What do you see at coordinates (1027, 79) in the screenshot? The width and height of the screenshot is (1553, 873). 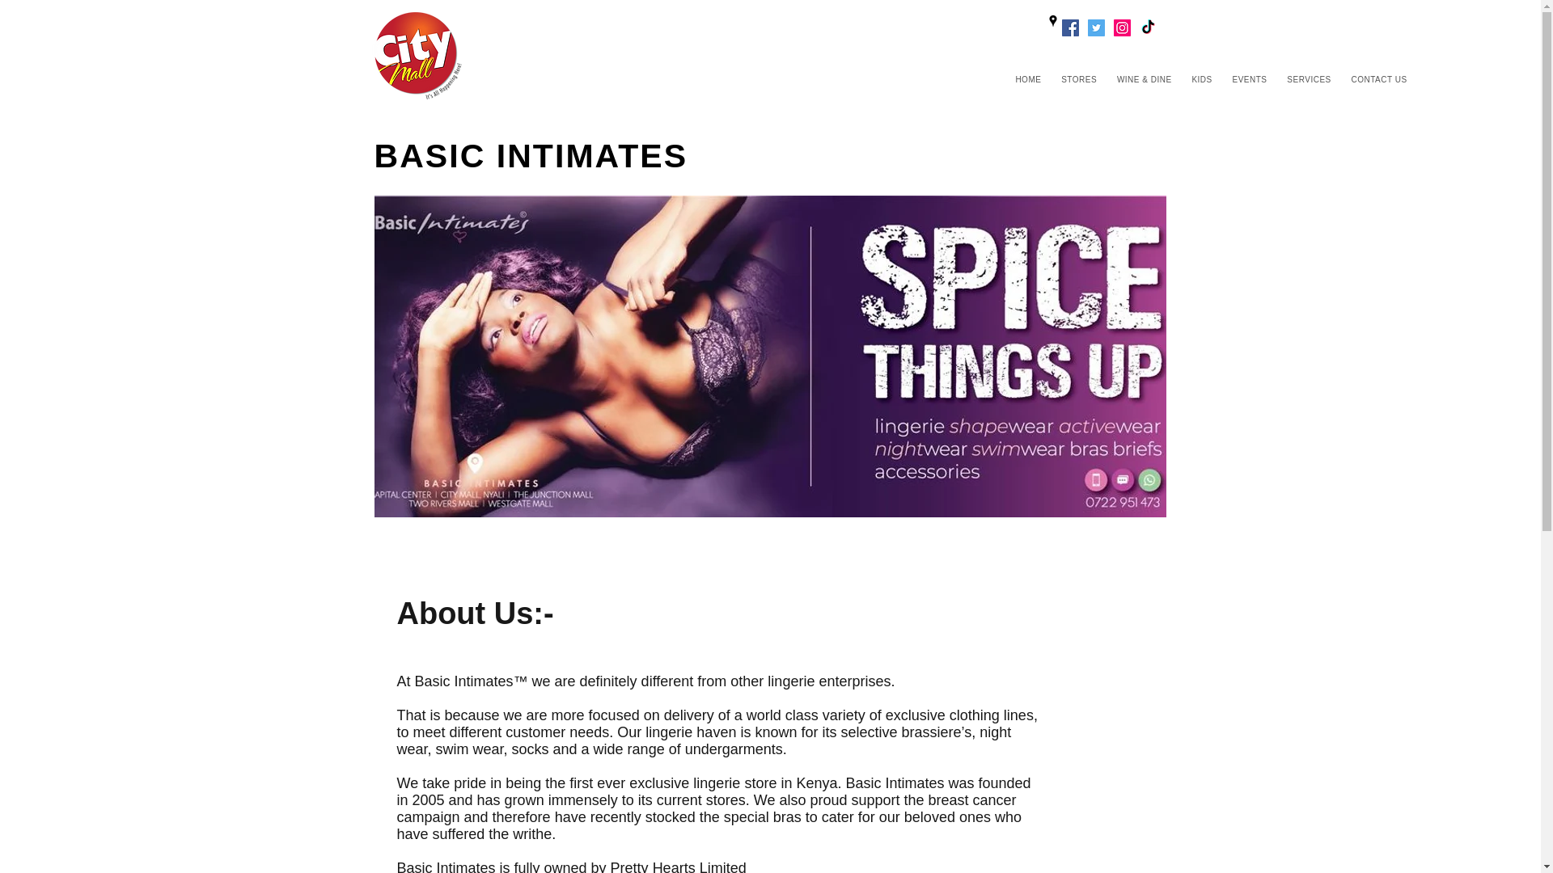 I see `HOME` at bounding box center [1027, 79].